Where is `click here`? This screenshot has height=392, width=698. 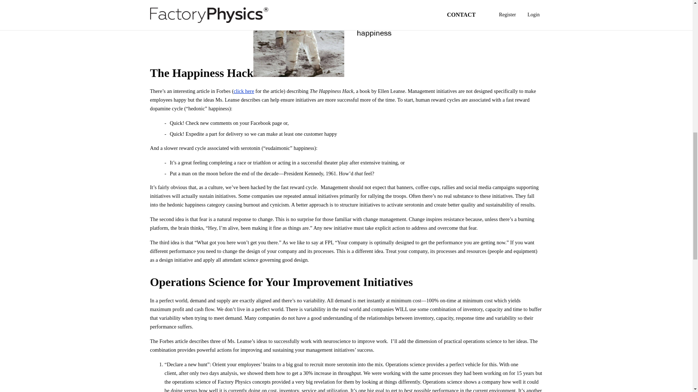 click here is located at coordinates (244, 91).